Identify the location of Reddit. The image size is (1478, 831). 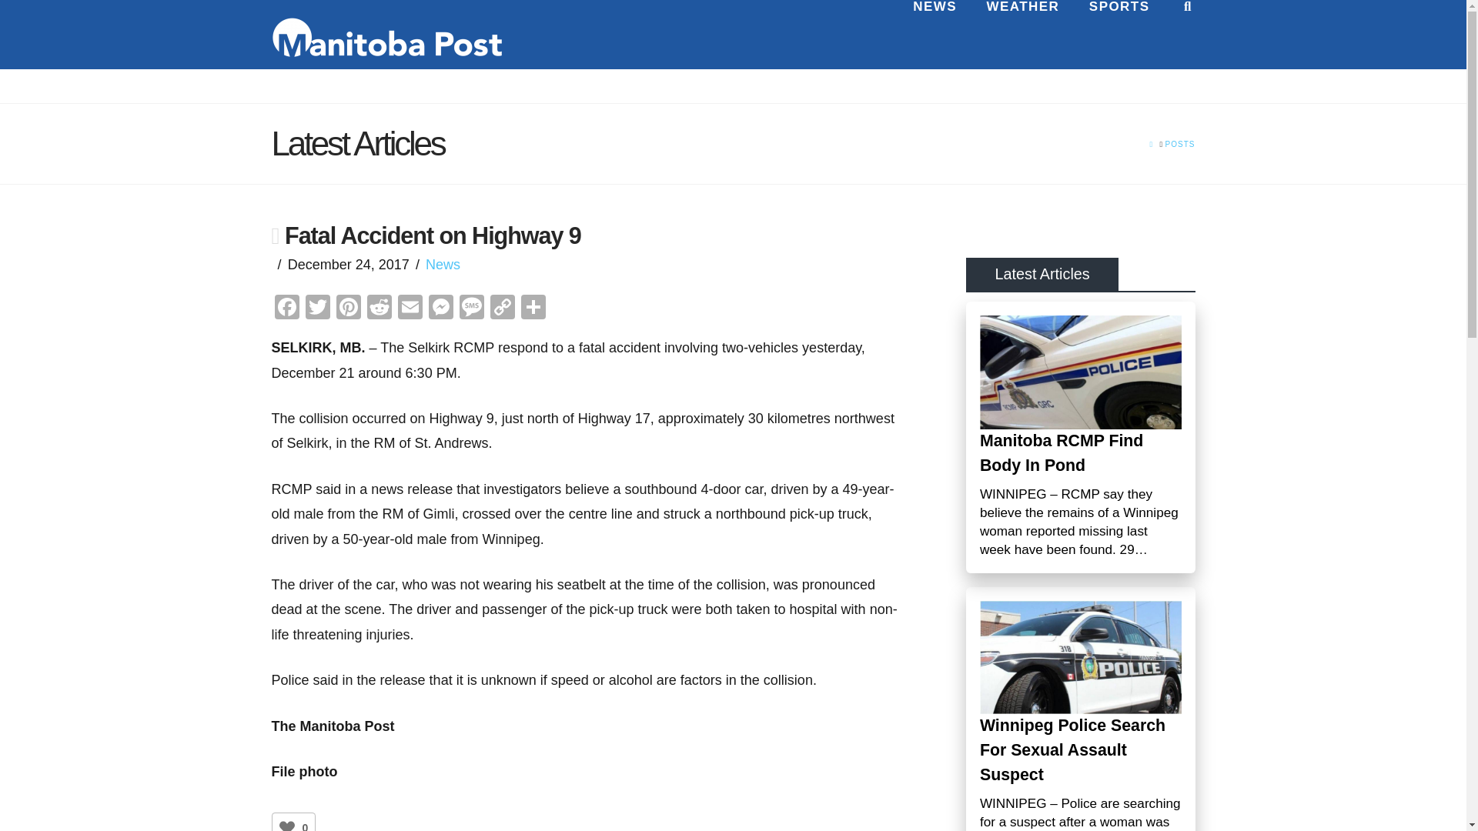
(379, 309).